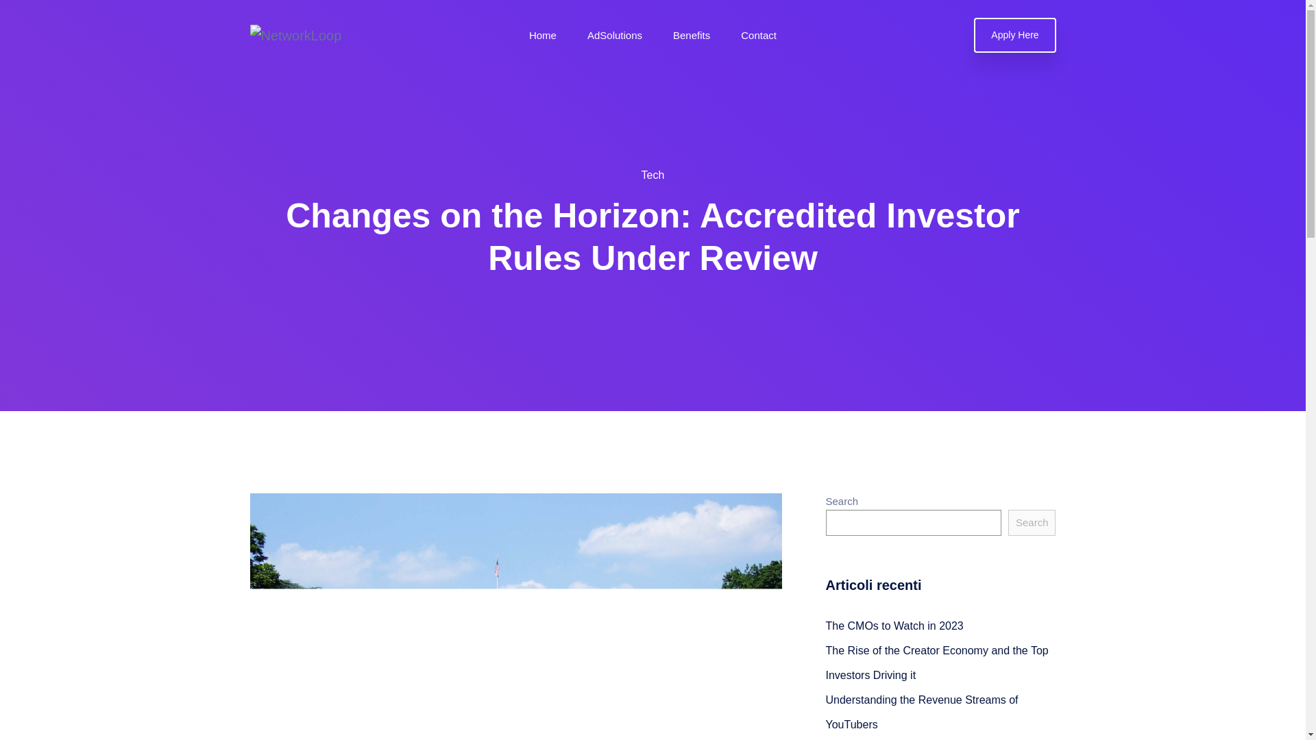 Image resolution: width=1316 pixels, height=740 pixels. Describe the element at coordinates (614, 36) in the screenshot. I see `AdSolutions` at that location.